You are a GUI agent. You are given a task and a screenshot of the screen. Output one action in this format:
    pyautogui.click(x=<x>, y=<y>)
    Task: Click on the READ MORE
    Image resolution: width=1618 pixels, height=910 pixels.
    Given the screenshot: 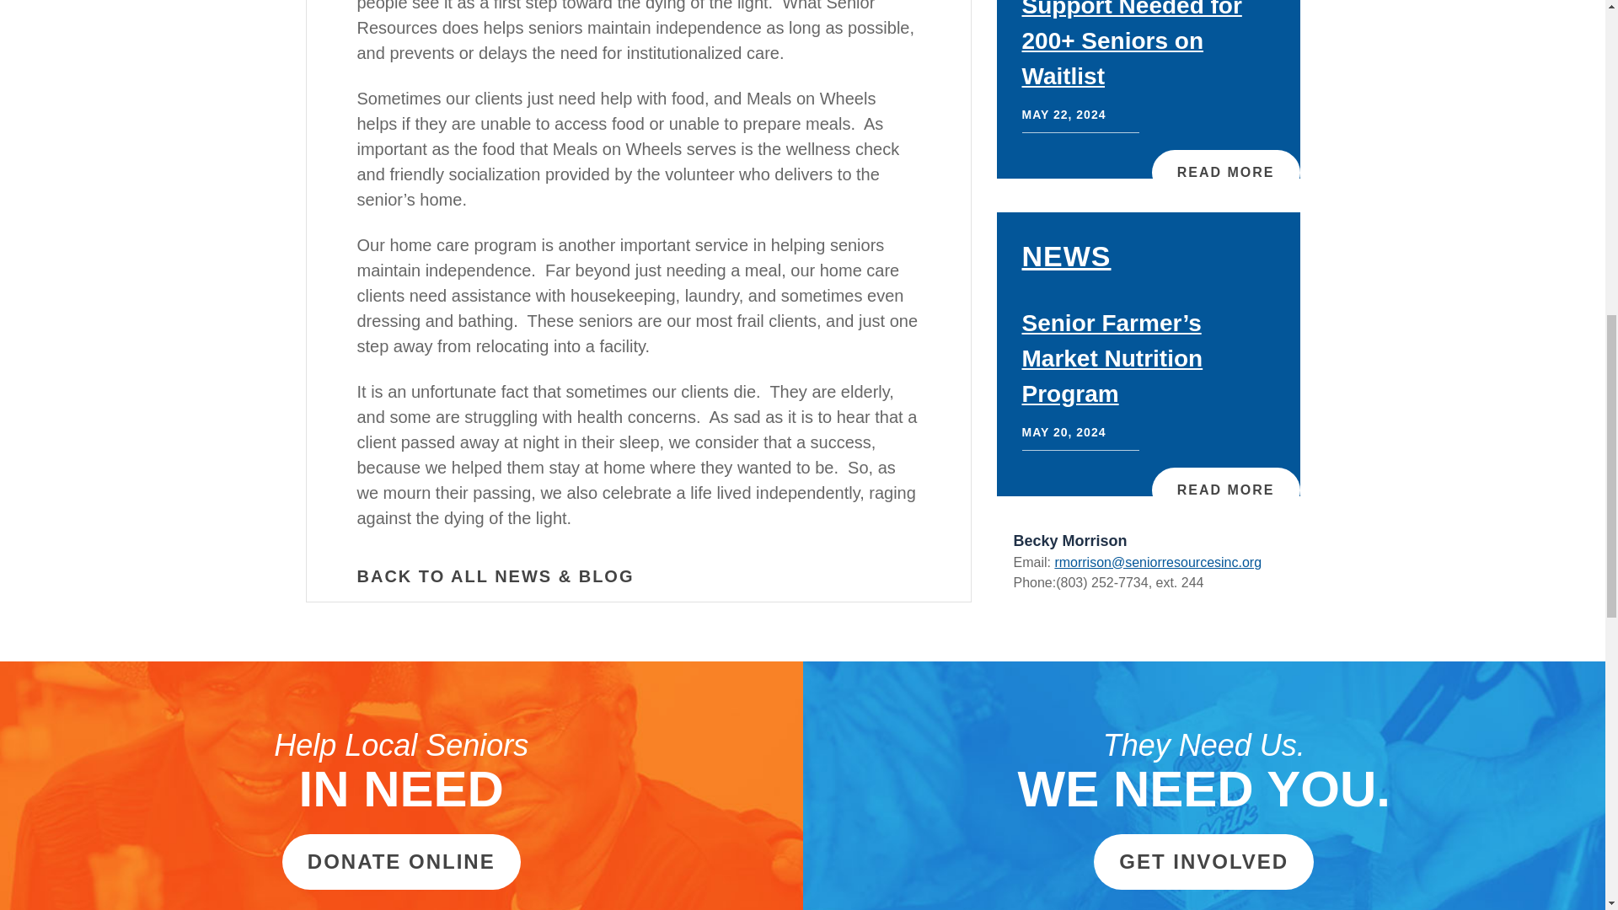 What is the action you would take?
    pyautogui.click(x=1226, y=173)
    